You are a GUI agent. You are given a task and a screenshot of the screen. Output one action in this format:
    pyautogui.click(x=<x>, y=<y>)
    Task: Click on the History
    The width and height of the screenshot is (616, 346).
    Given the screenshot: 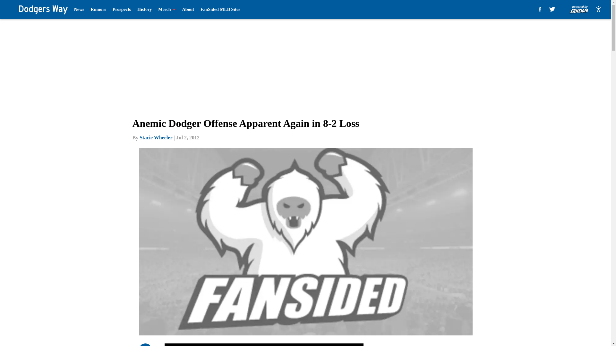 What is the action you would take?
    pyautogui.click(x=144, y=10)
    